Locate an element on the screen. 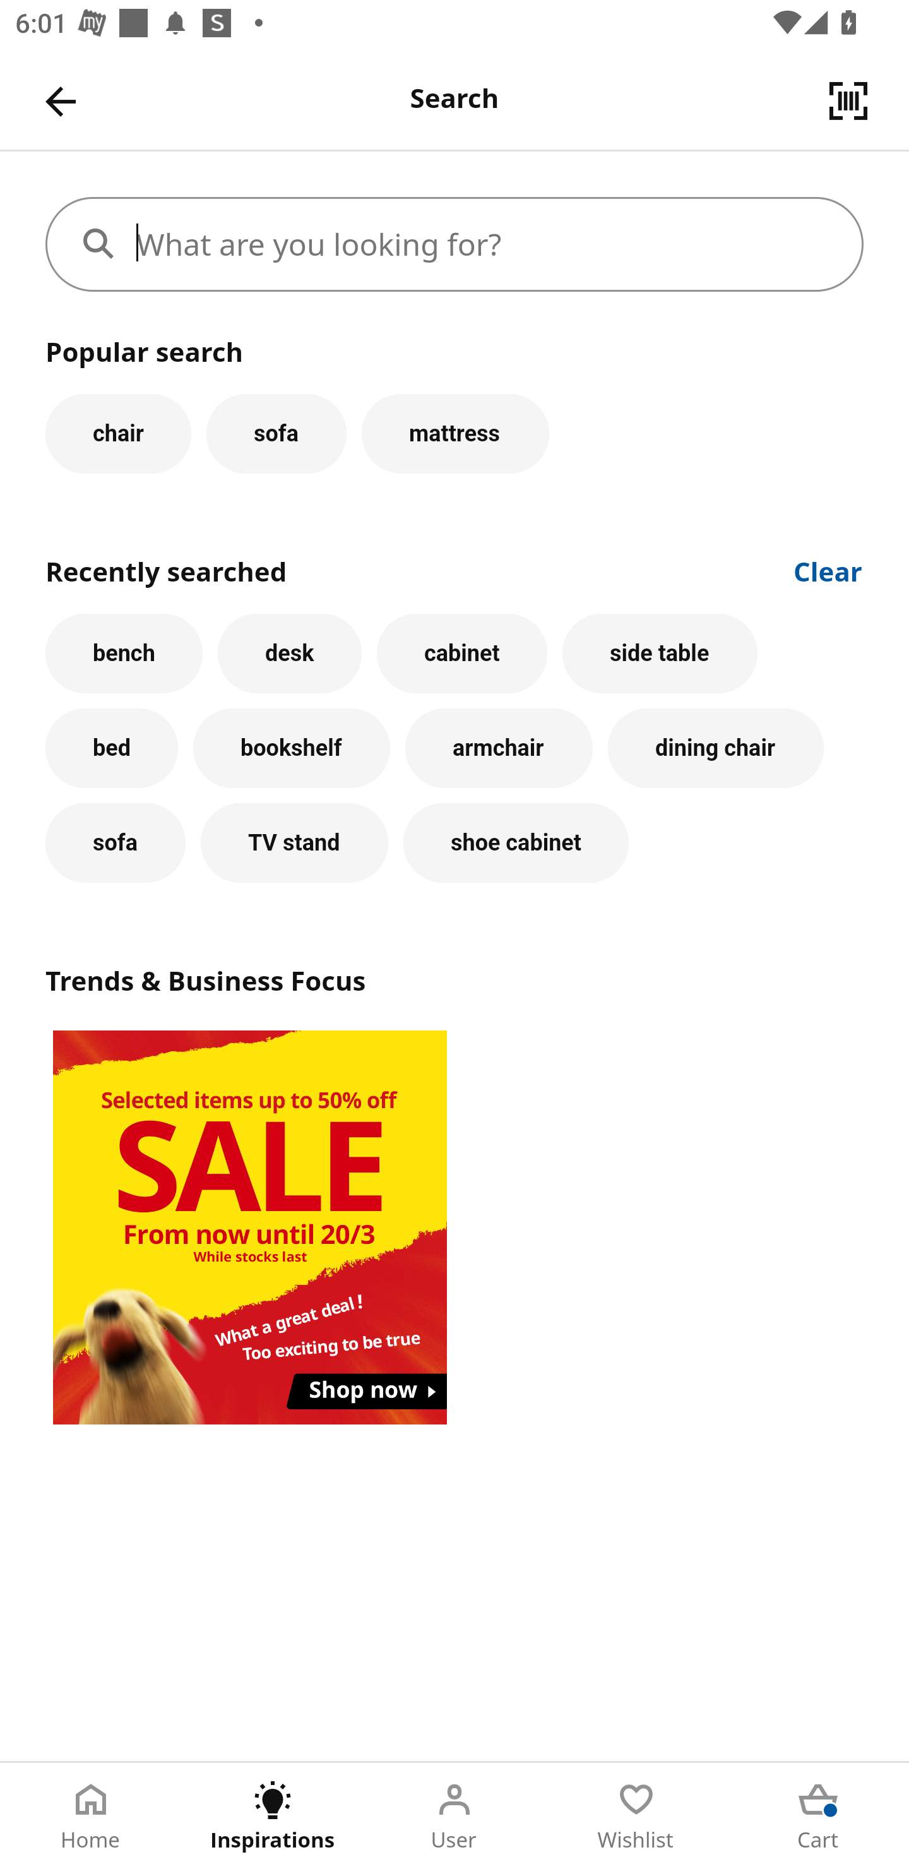 This screenshot has height=1869, width=909. bench is located at coordinates (124, 653).